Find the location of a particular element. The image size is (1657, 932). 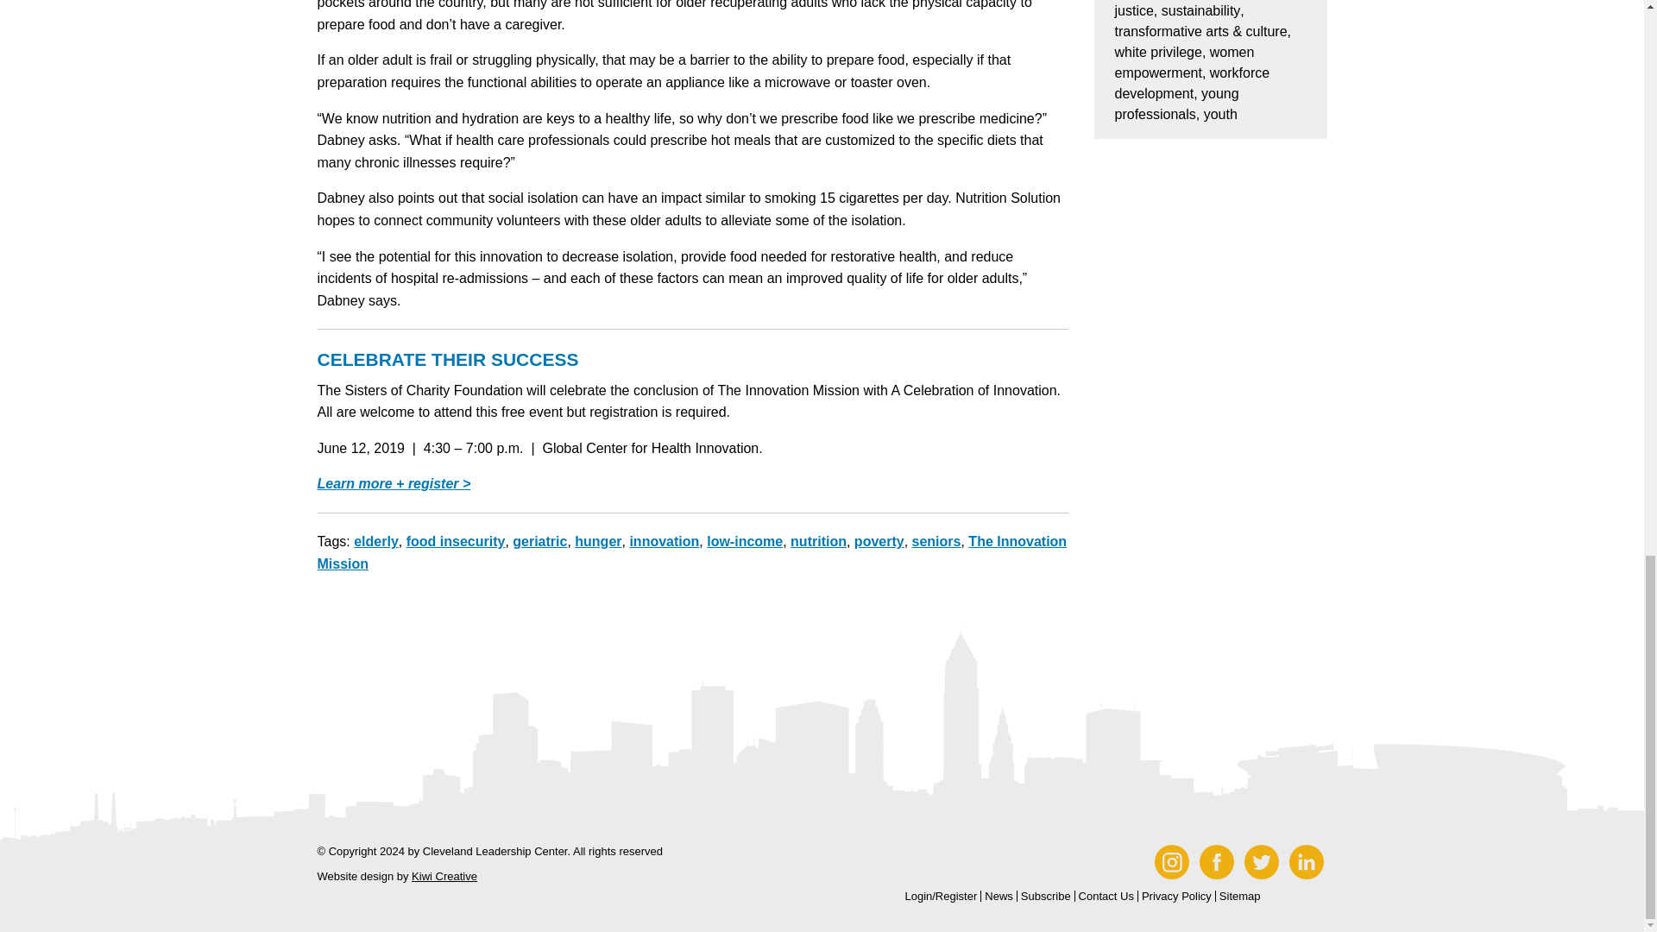

Follow Cleveland Leadership Center on Instagram is located at coordinates (1174, 861).